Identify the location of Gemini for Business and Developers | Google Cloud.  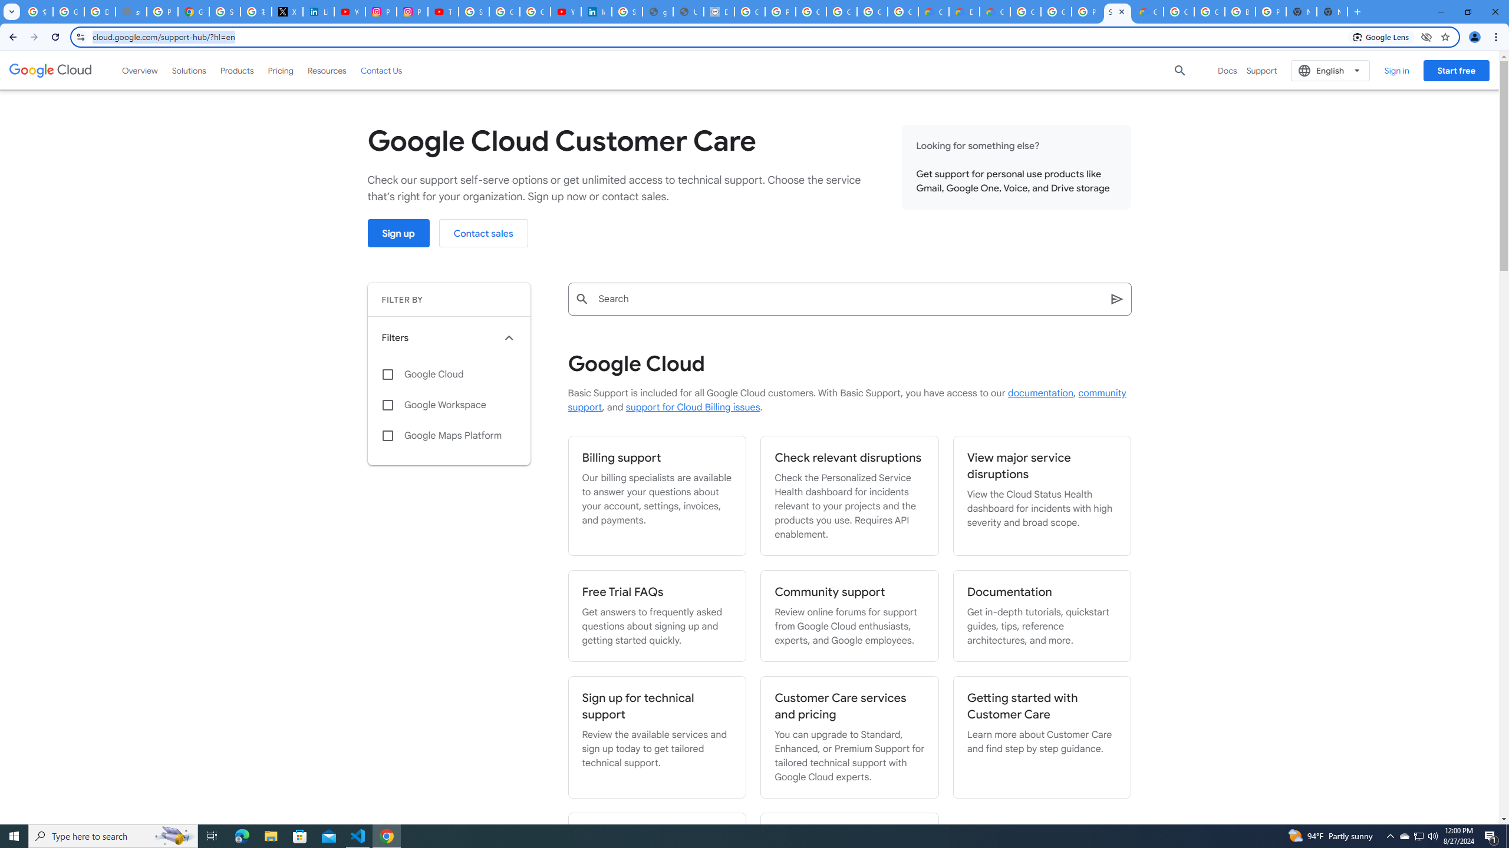
(995, 12).